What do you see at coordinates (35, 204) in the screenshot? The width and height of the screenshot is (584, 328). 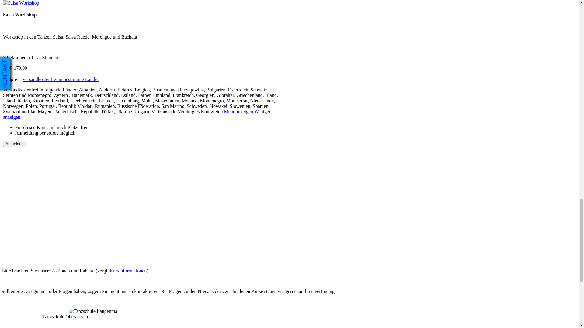 I see `Workshops` at bounding box center [35, 204].